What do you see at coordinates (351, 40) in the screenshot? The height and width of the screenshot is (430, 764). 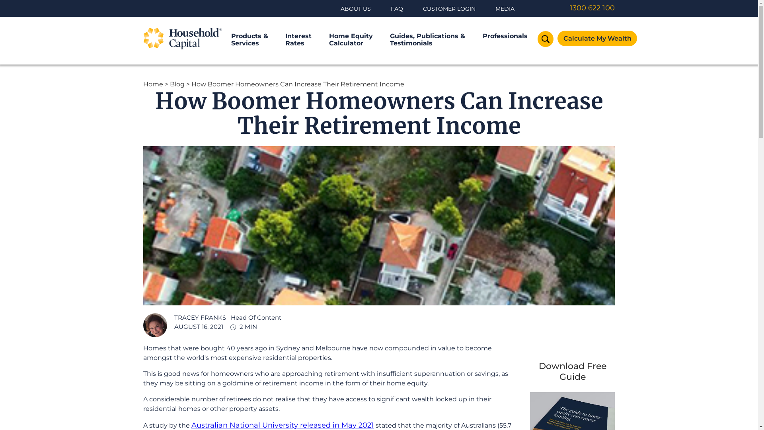 I see `Home Equity
Calculator` at bounding box center [351, 40].